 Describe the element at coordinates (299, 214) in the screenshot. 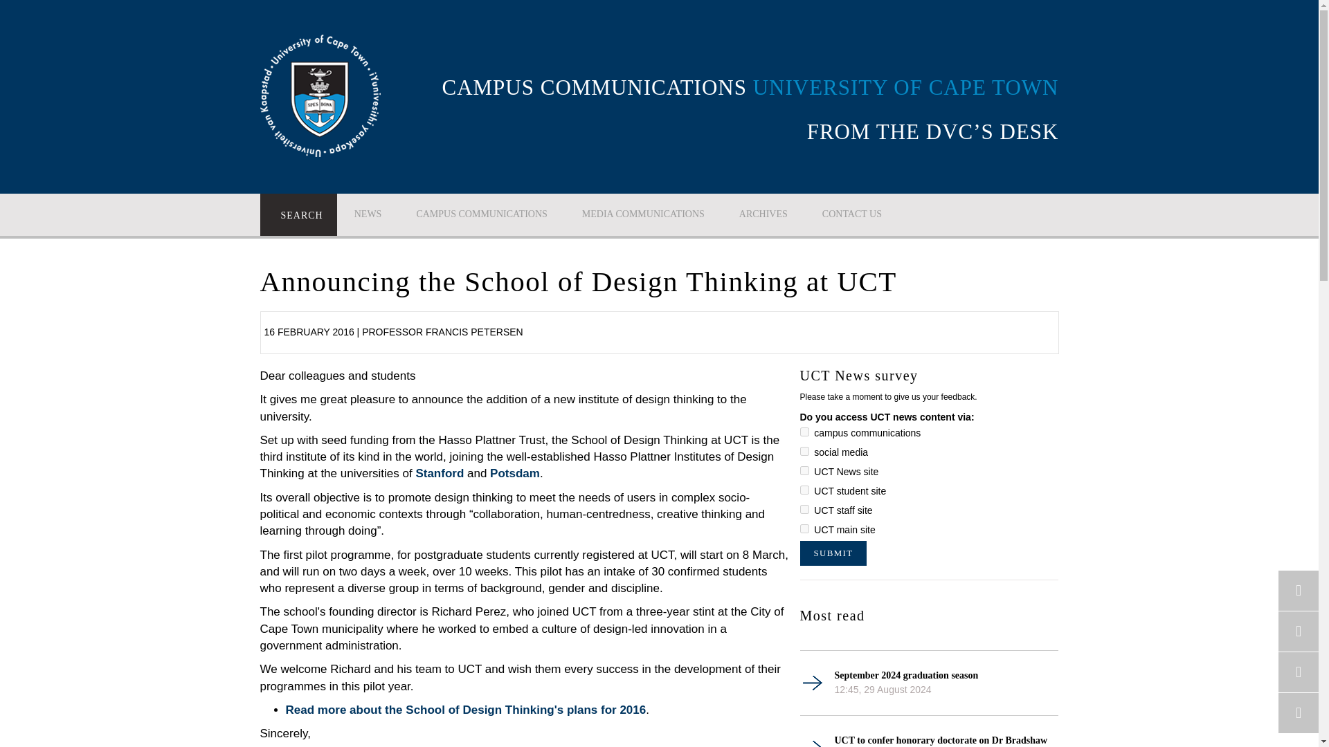

I see `SEARCH` at that location.